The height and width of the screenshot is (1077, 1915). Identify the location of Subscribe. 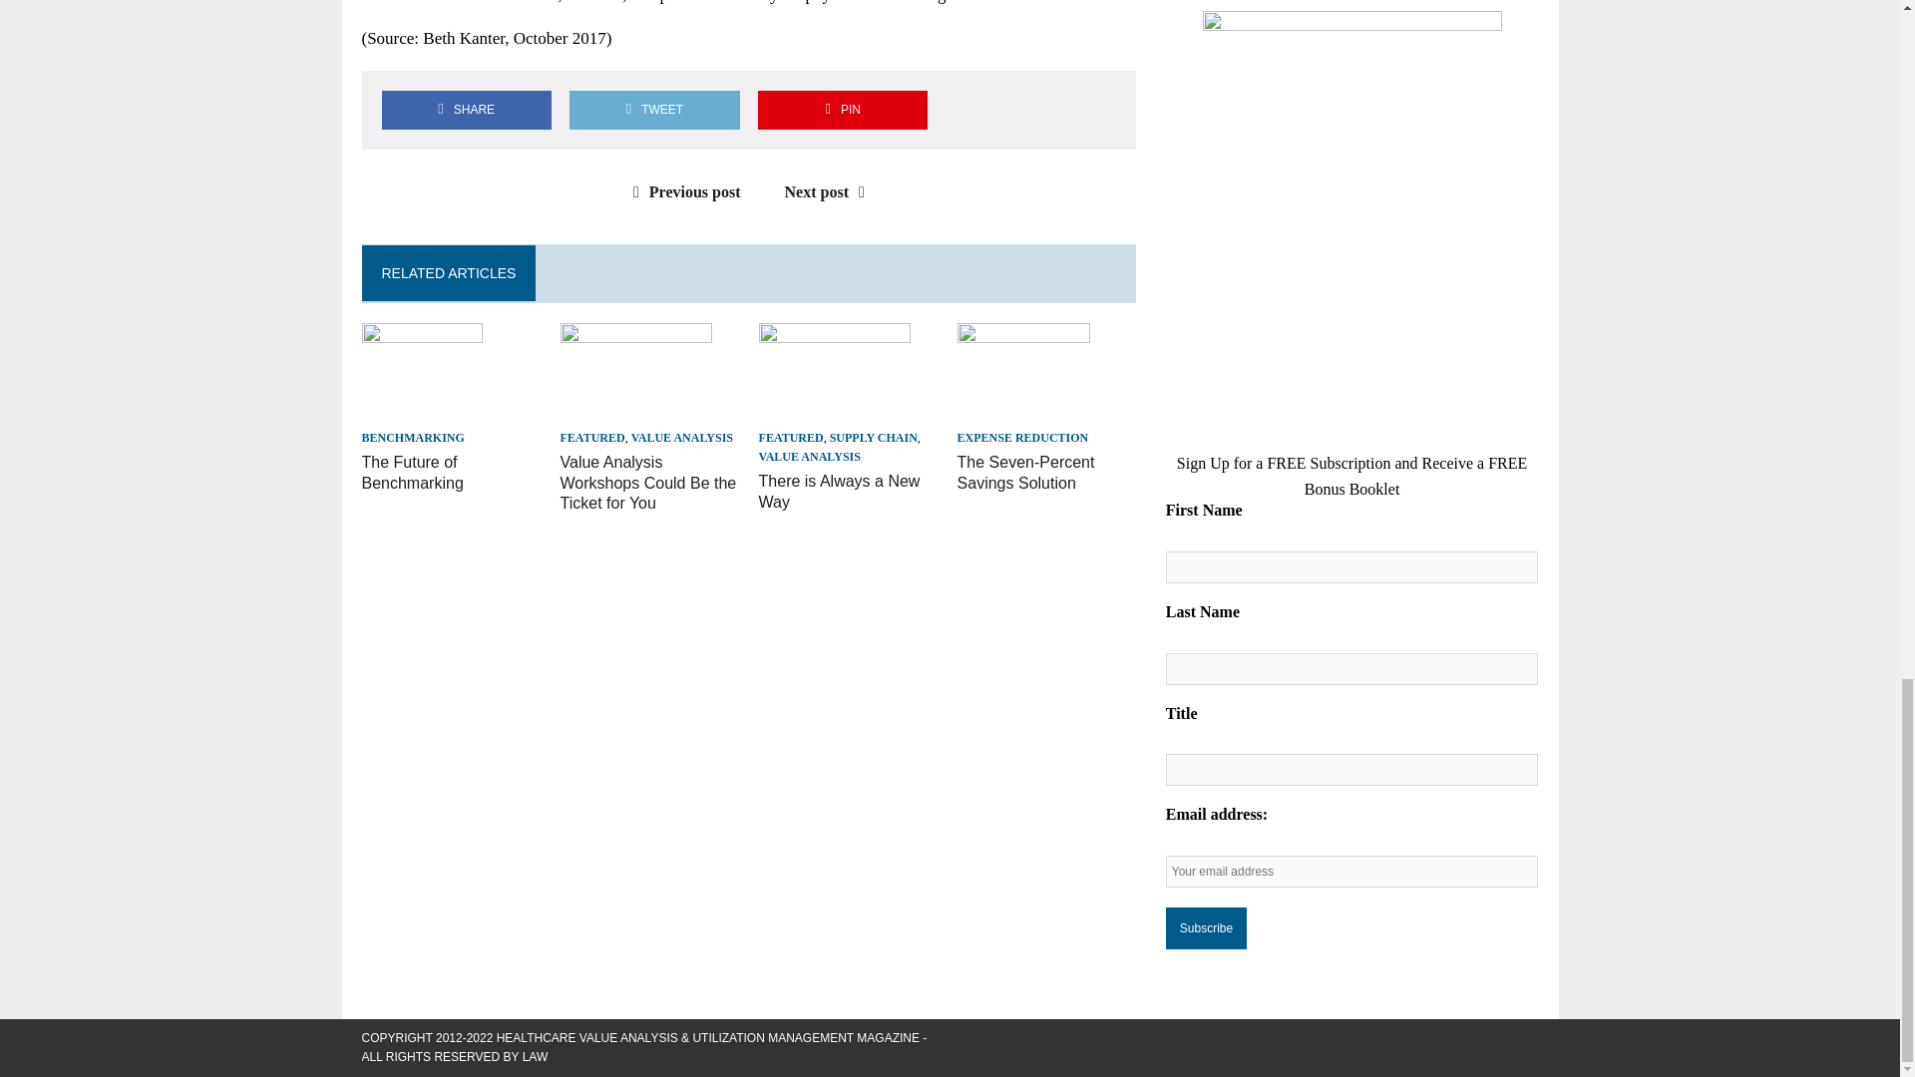
(1206, 927).